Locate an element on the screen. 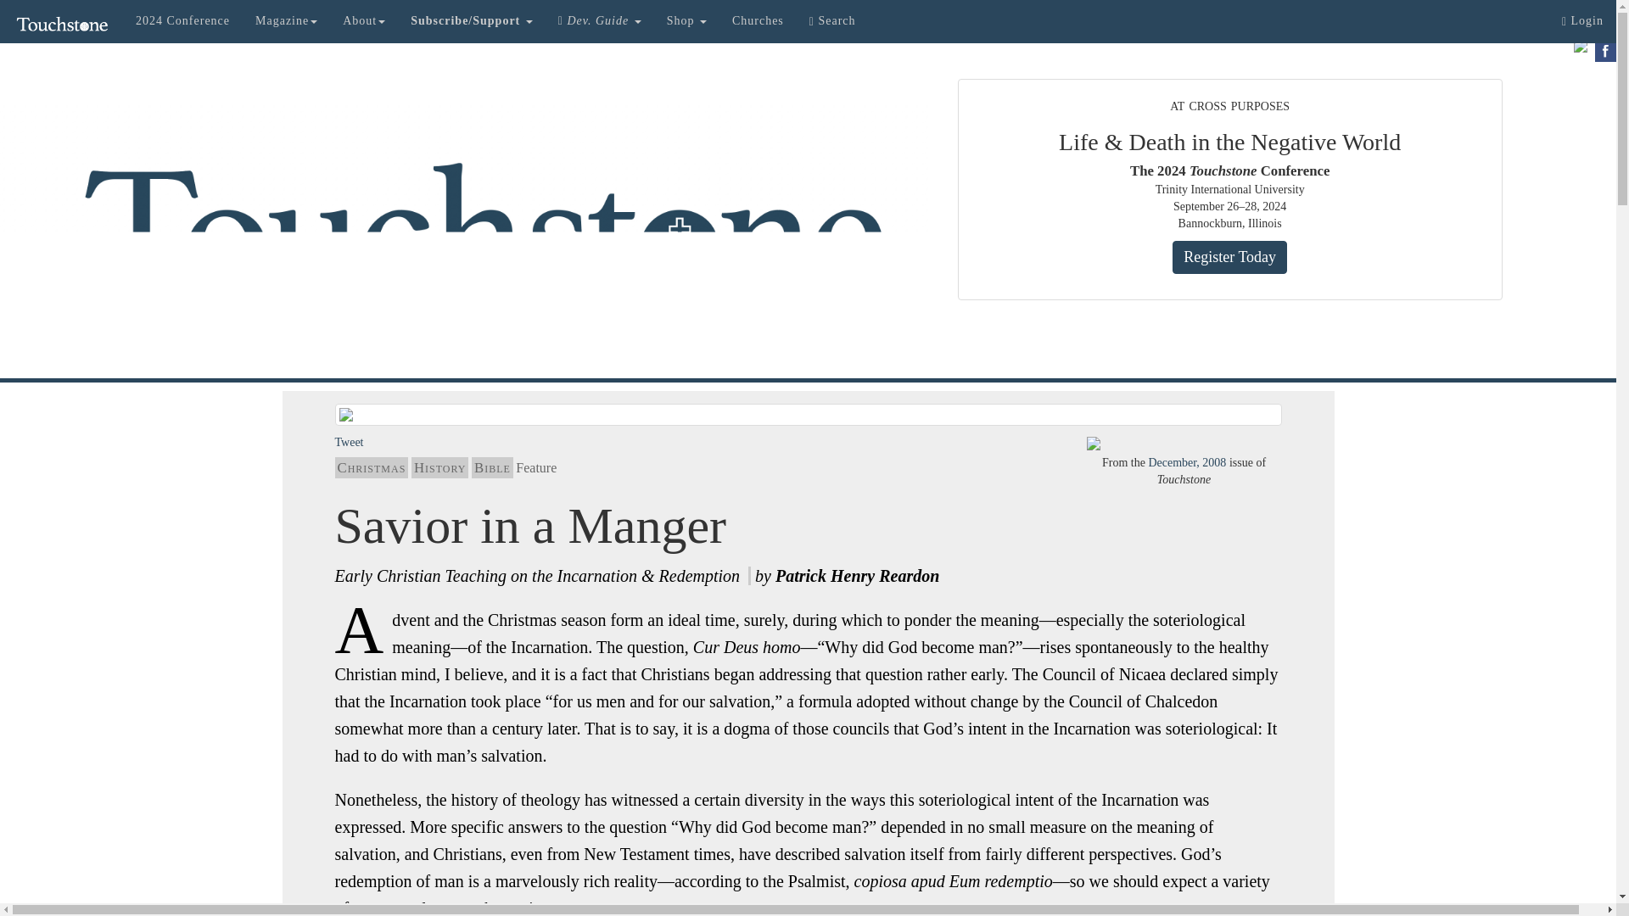 This screenshot has height=916, width=1629. Login is located at coordinates (1581, 20).